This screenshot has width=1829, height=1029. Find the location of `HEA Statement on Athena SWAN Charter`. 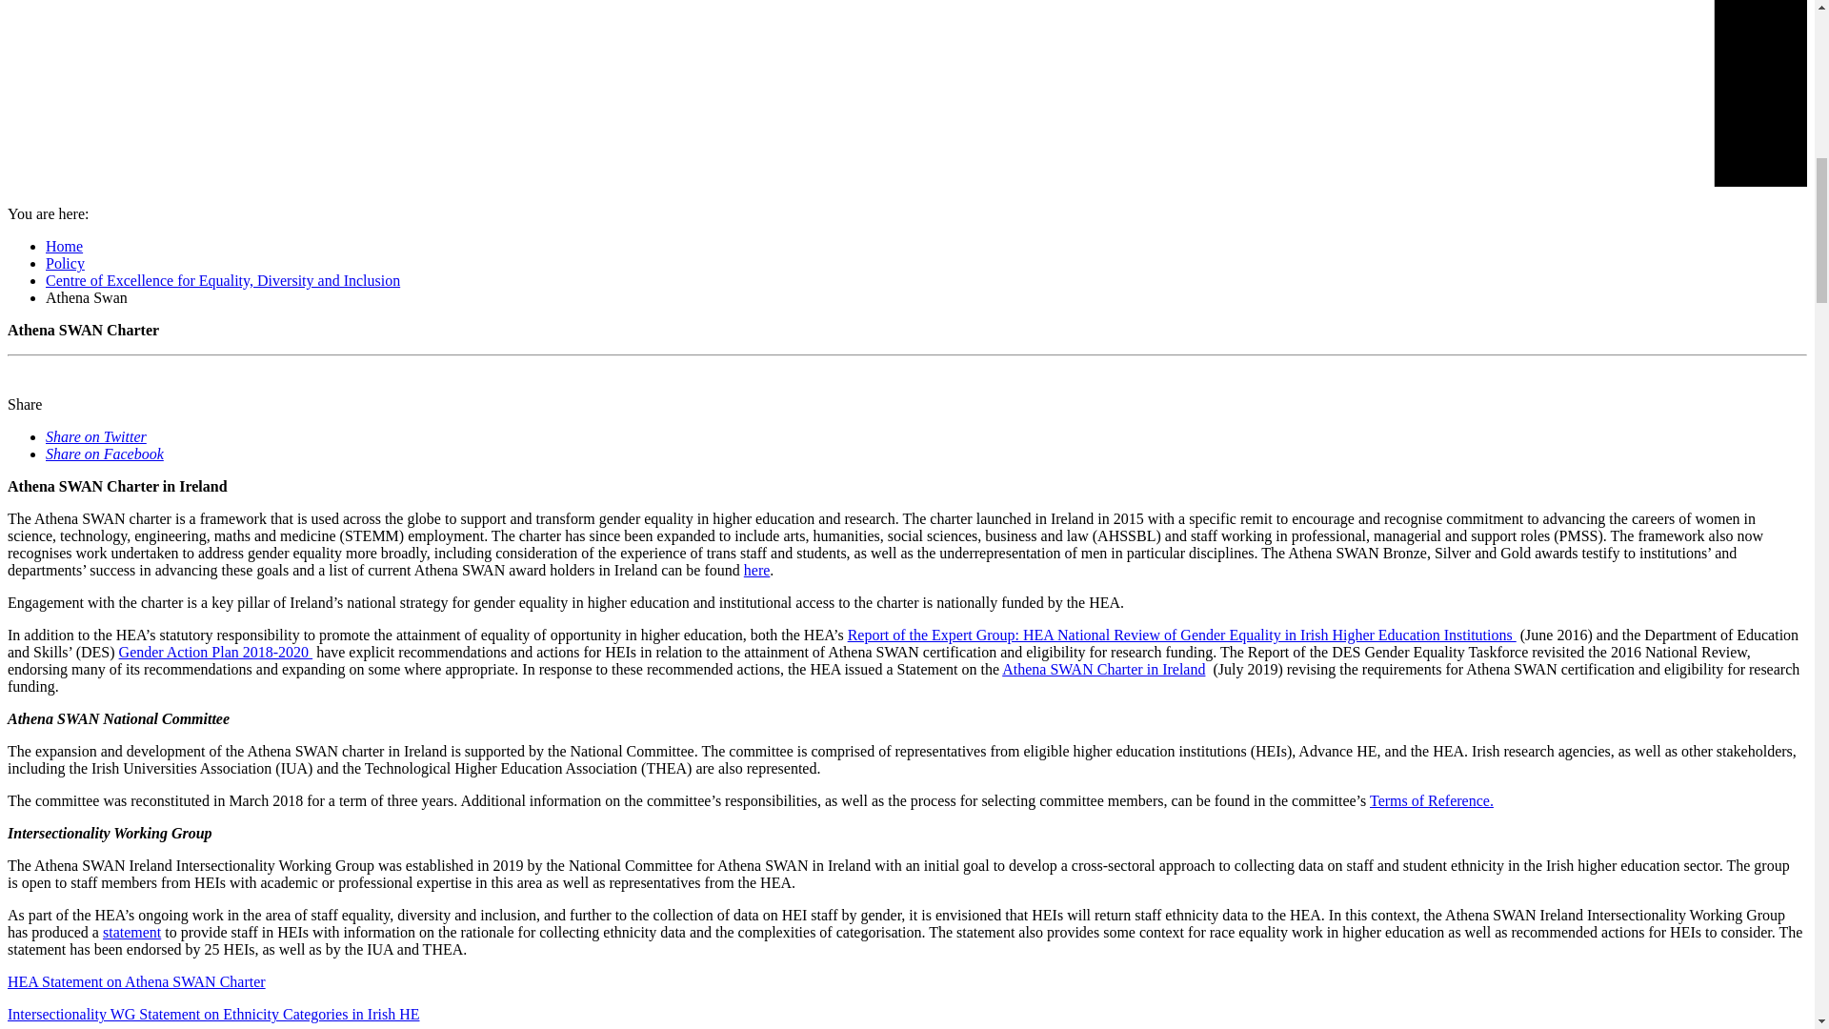

HEA Statement on Athena SWAN Charter is located at coordinates (135, 981).